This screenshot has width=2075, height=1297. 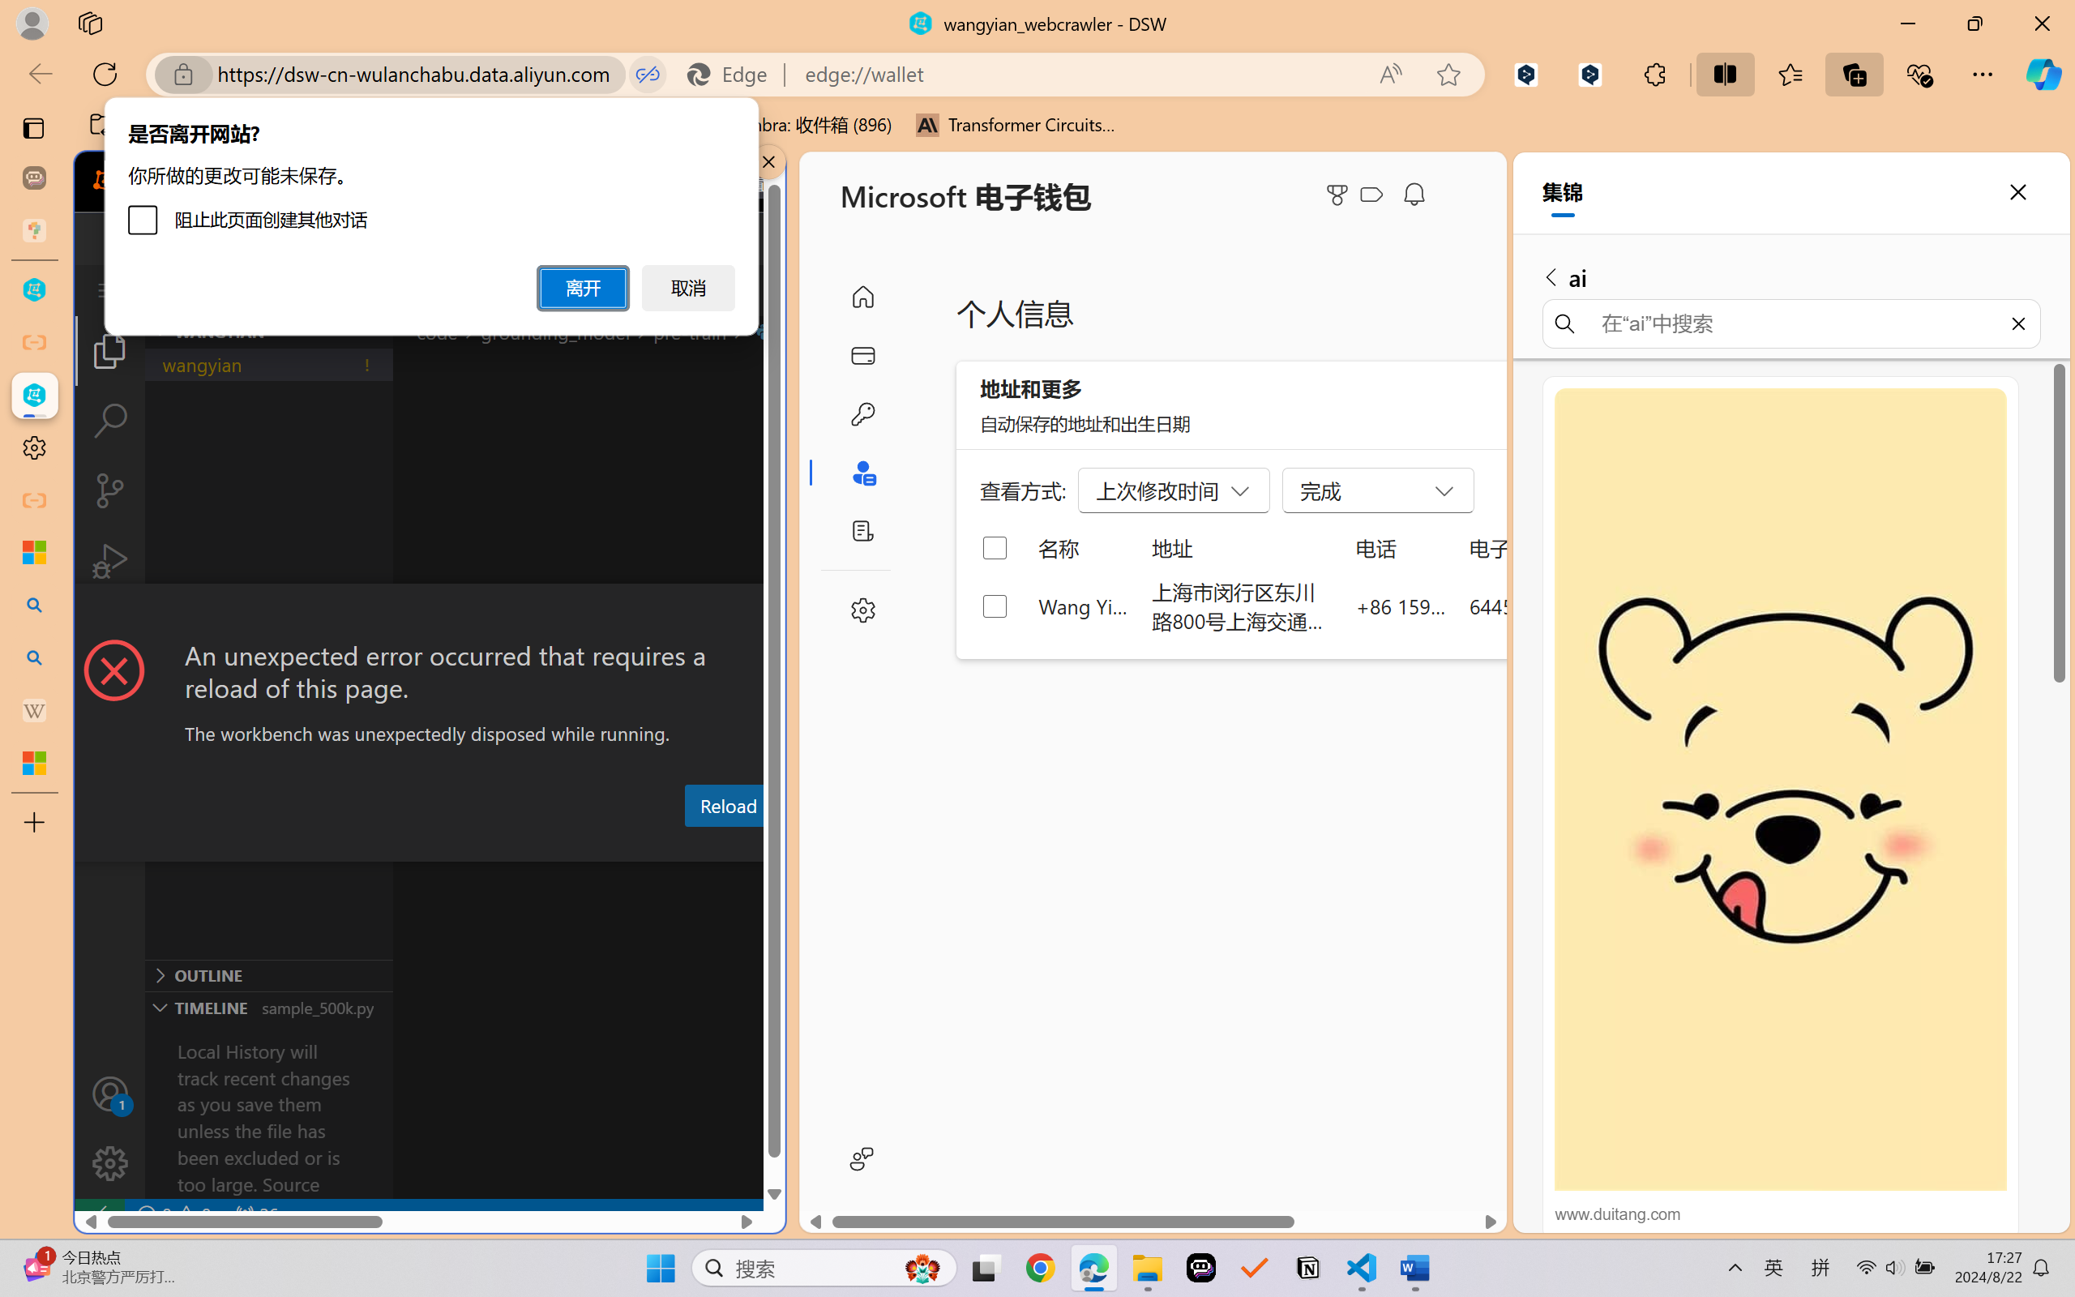 I want to click on Output (Ctrl+Shift+U), so click(x=564, y=845).